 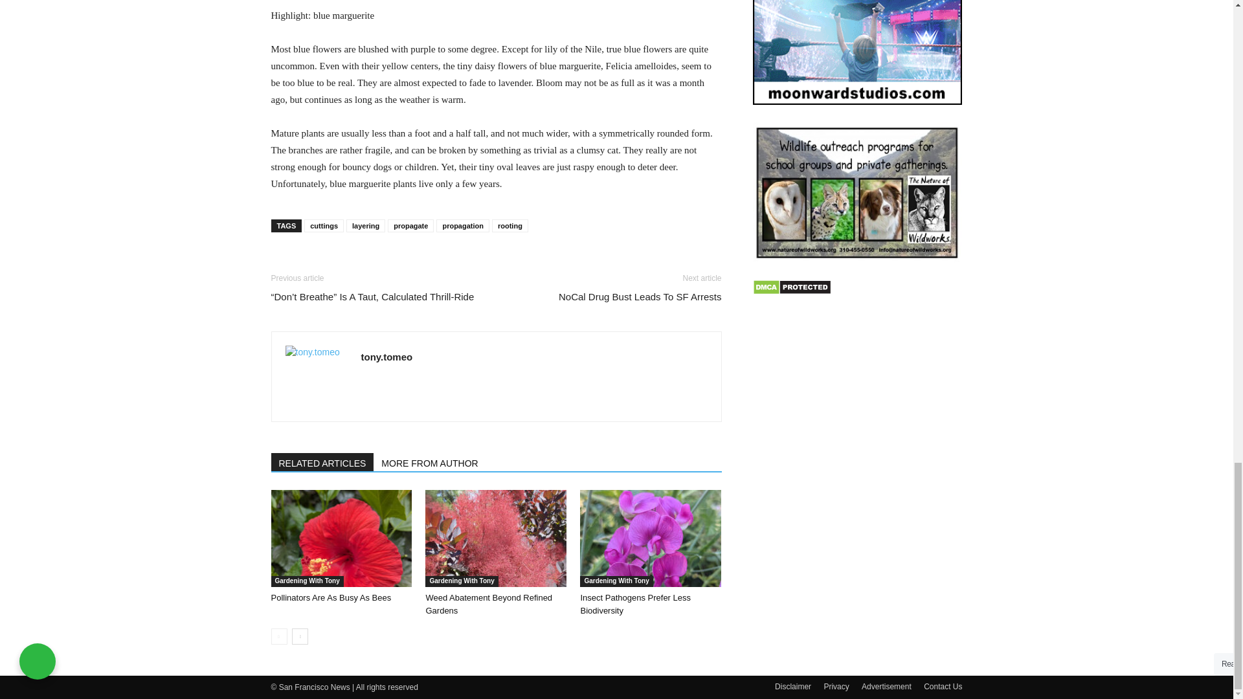 What do you see at coordinates (488, 604) in the screenshot?
I see `Weed Abatement Beyond Refined Gardens` at bounding box center [488, 604].